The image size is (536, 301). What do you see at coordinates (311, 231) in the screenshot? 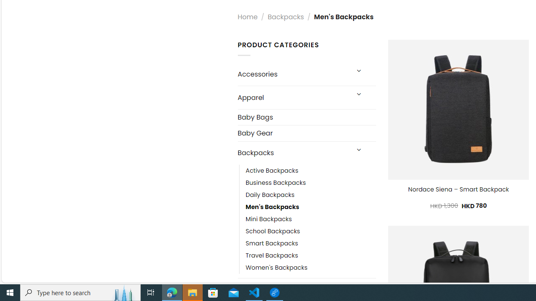
I see `School Backpacks` at bounding box center [311, 231].